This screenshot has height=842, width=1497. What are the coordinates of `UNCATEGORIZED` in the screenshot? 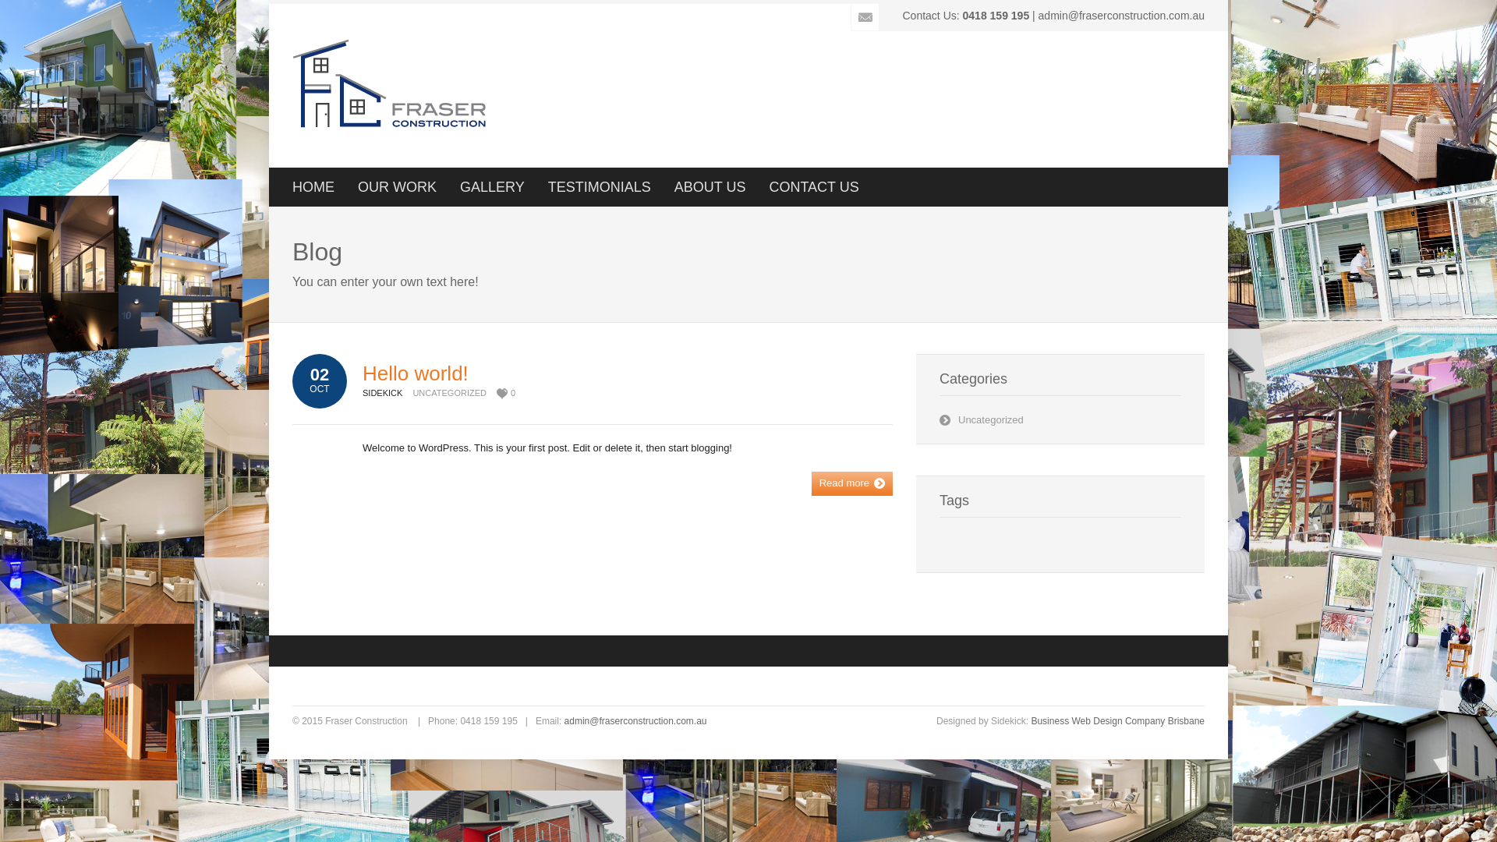 It's located at (449, 393).